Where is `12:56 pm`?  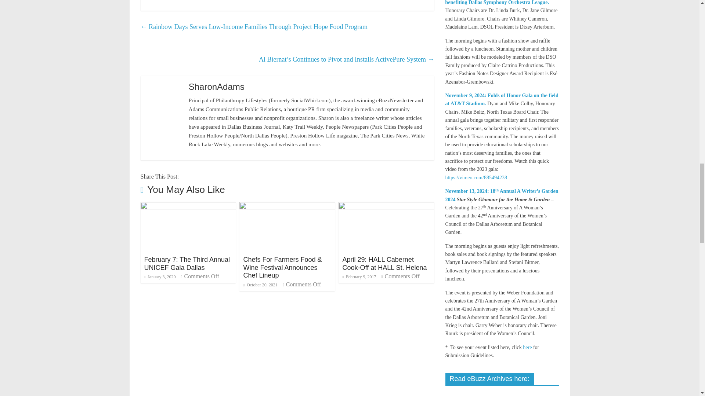
12:56 pm is located at coordinates (159, 277).